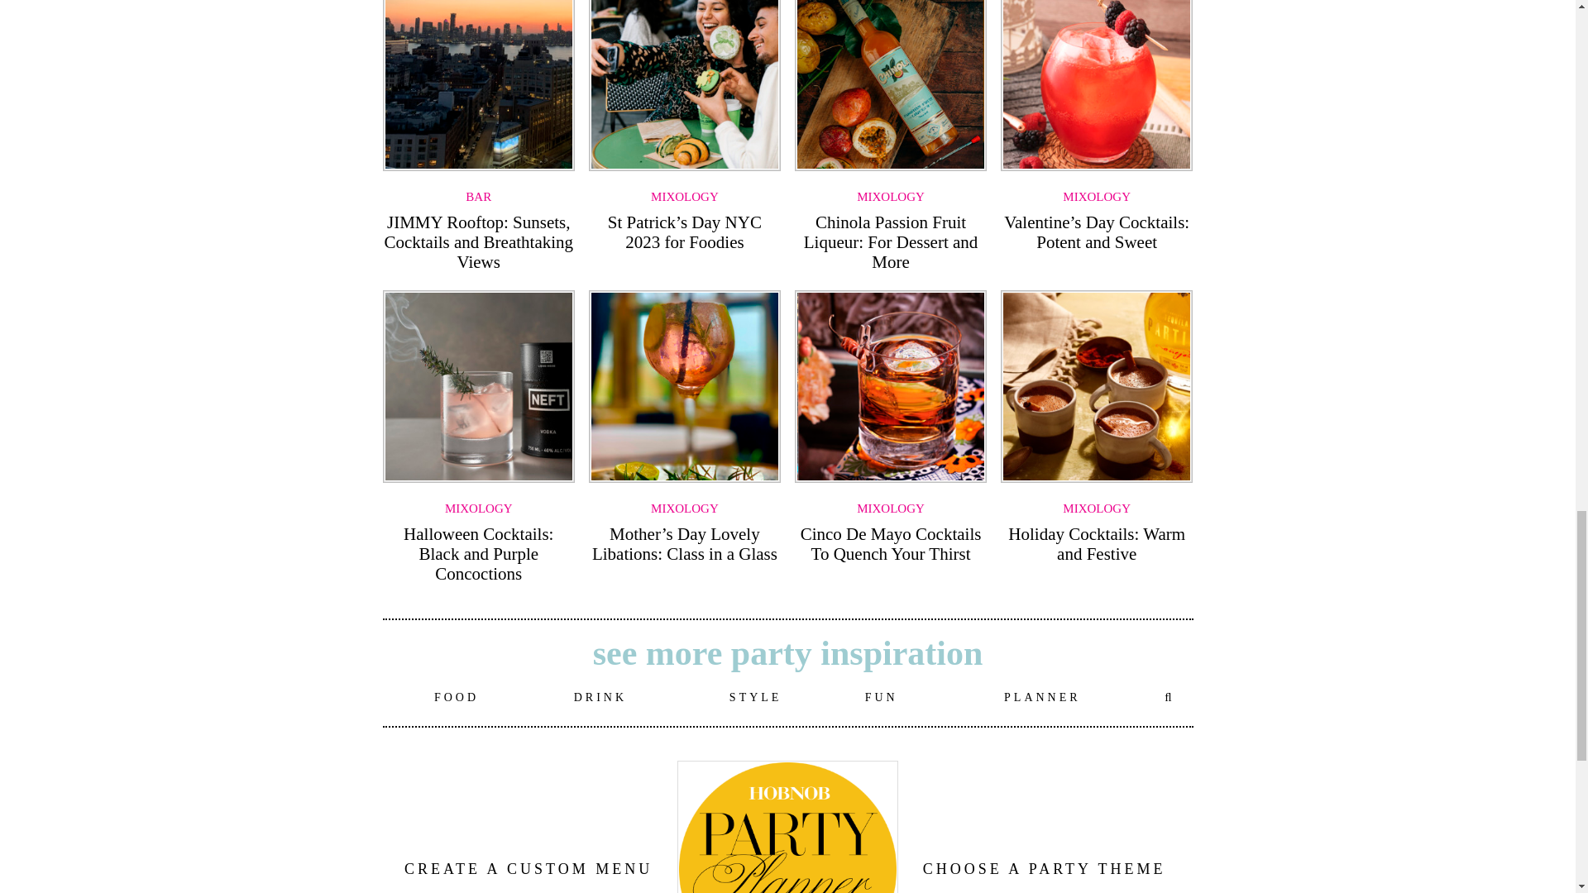 This screenshot has height=893, width=1588. Describe the element at coordinates (478, 554) in the screenshot. I see `Halloween Cocktails: Black and Purple Concoctions` at that location.